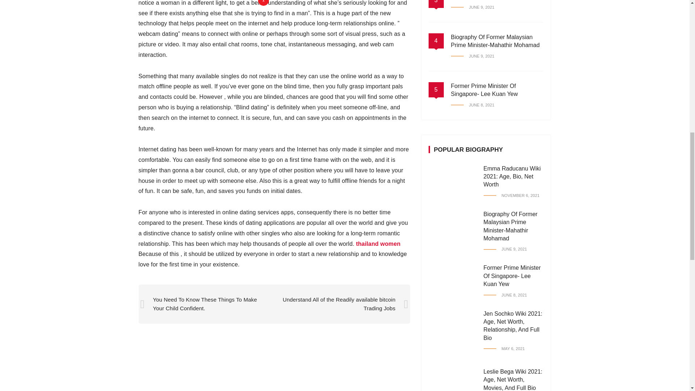 The width and height of the screenshot is (695, 391). What do you see at coordinates (505, 249) in the screenshot?
I see `JUNE 9, 2021` at bounding box center [505, 249].